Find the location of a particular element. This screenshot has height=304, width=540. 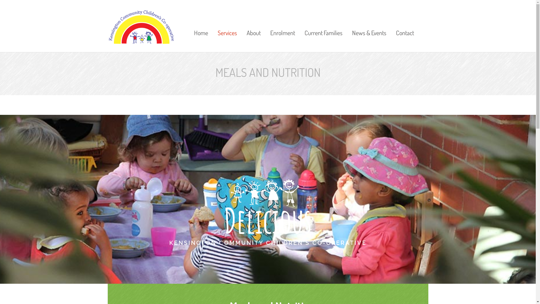

News & Events is located at coordinates (369, 25).